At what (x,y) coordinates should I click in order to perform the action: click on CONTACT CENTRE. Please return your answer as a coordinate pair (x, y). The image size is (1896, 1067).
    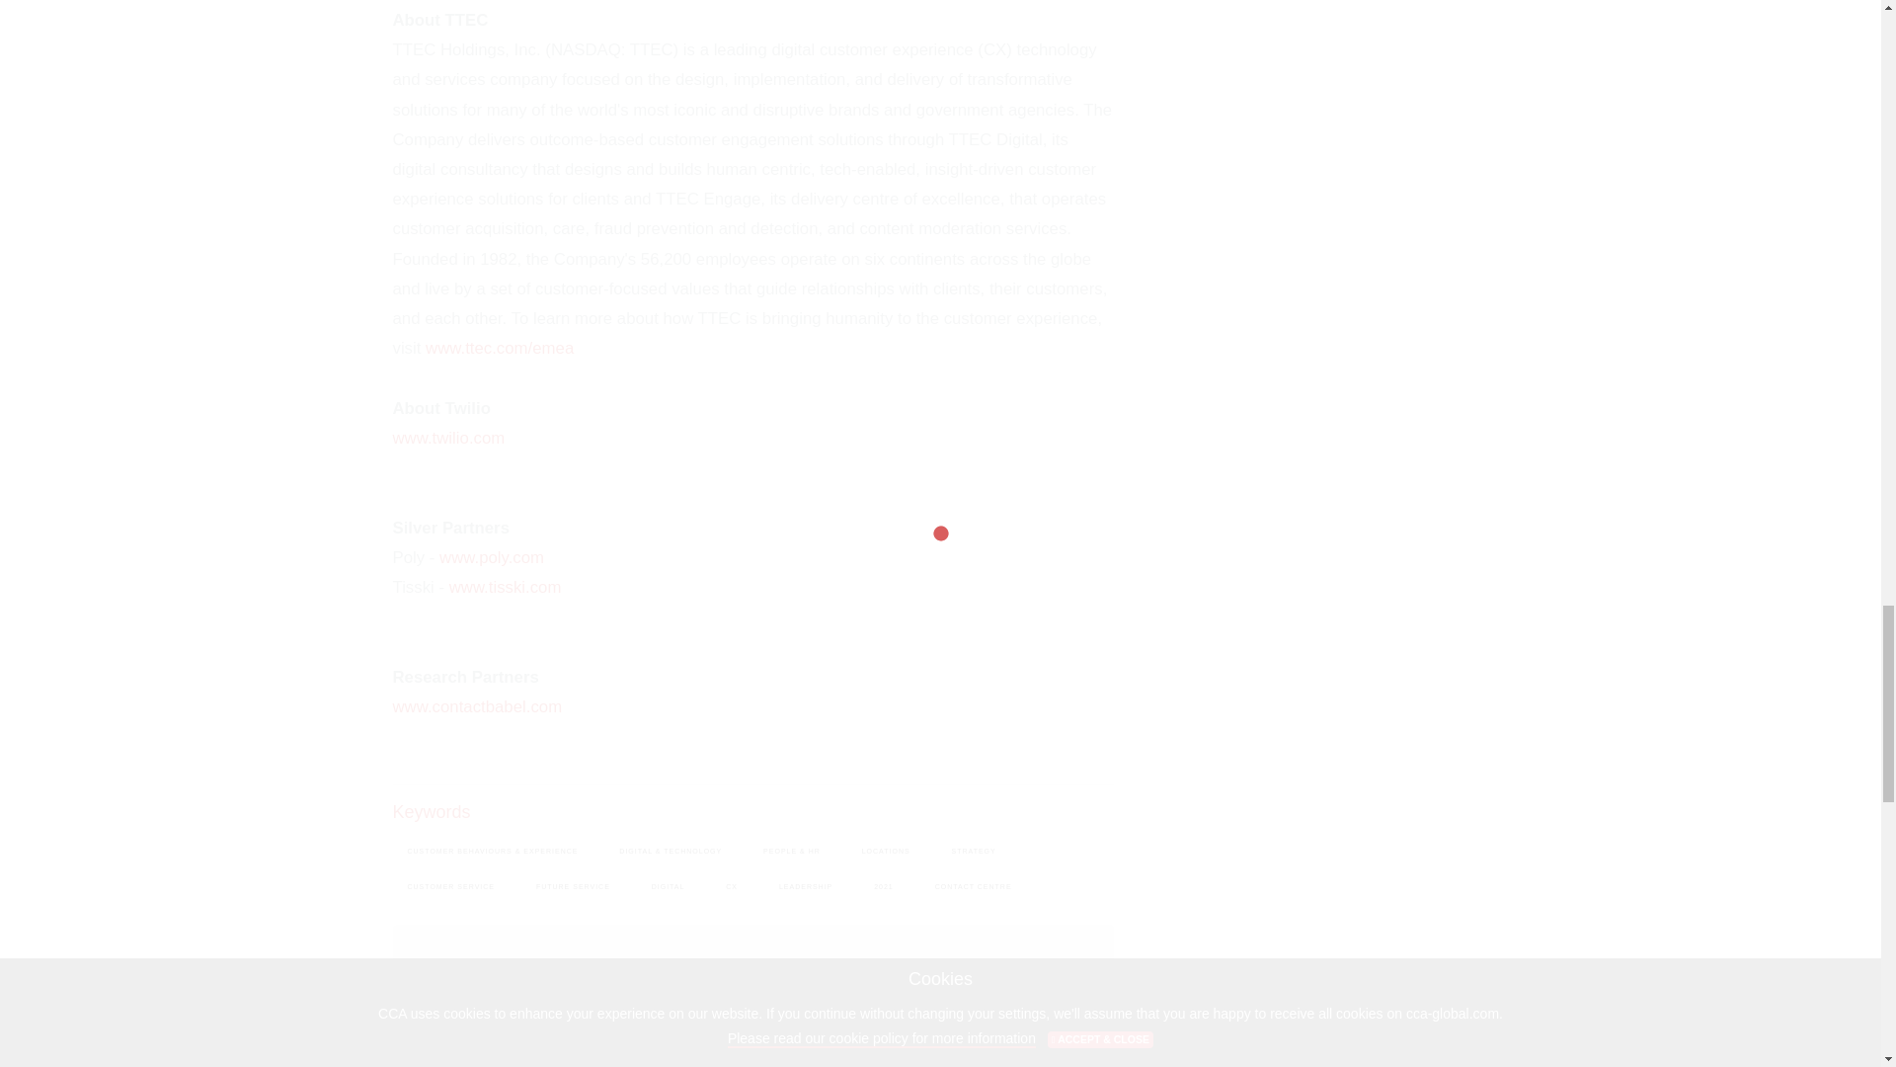
    Looking at the image, I should click on (974, 887).